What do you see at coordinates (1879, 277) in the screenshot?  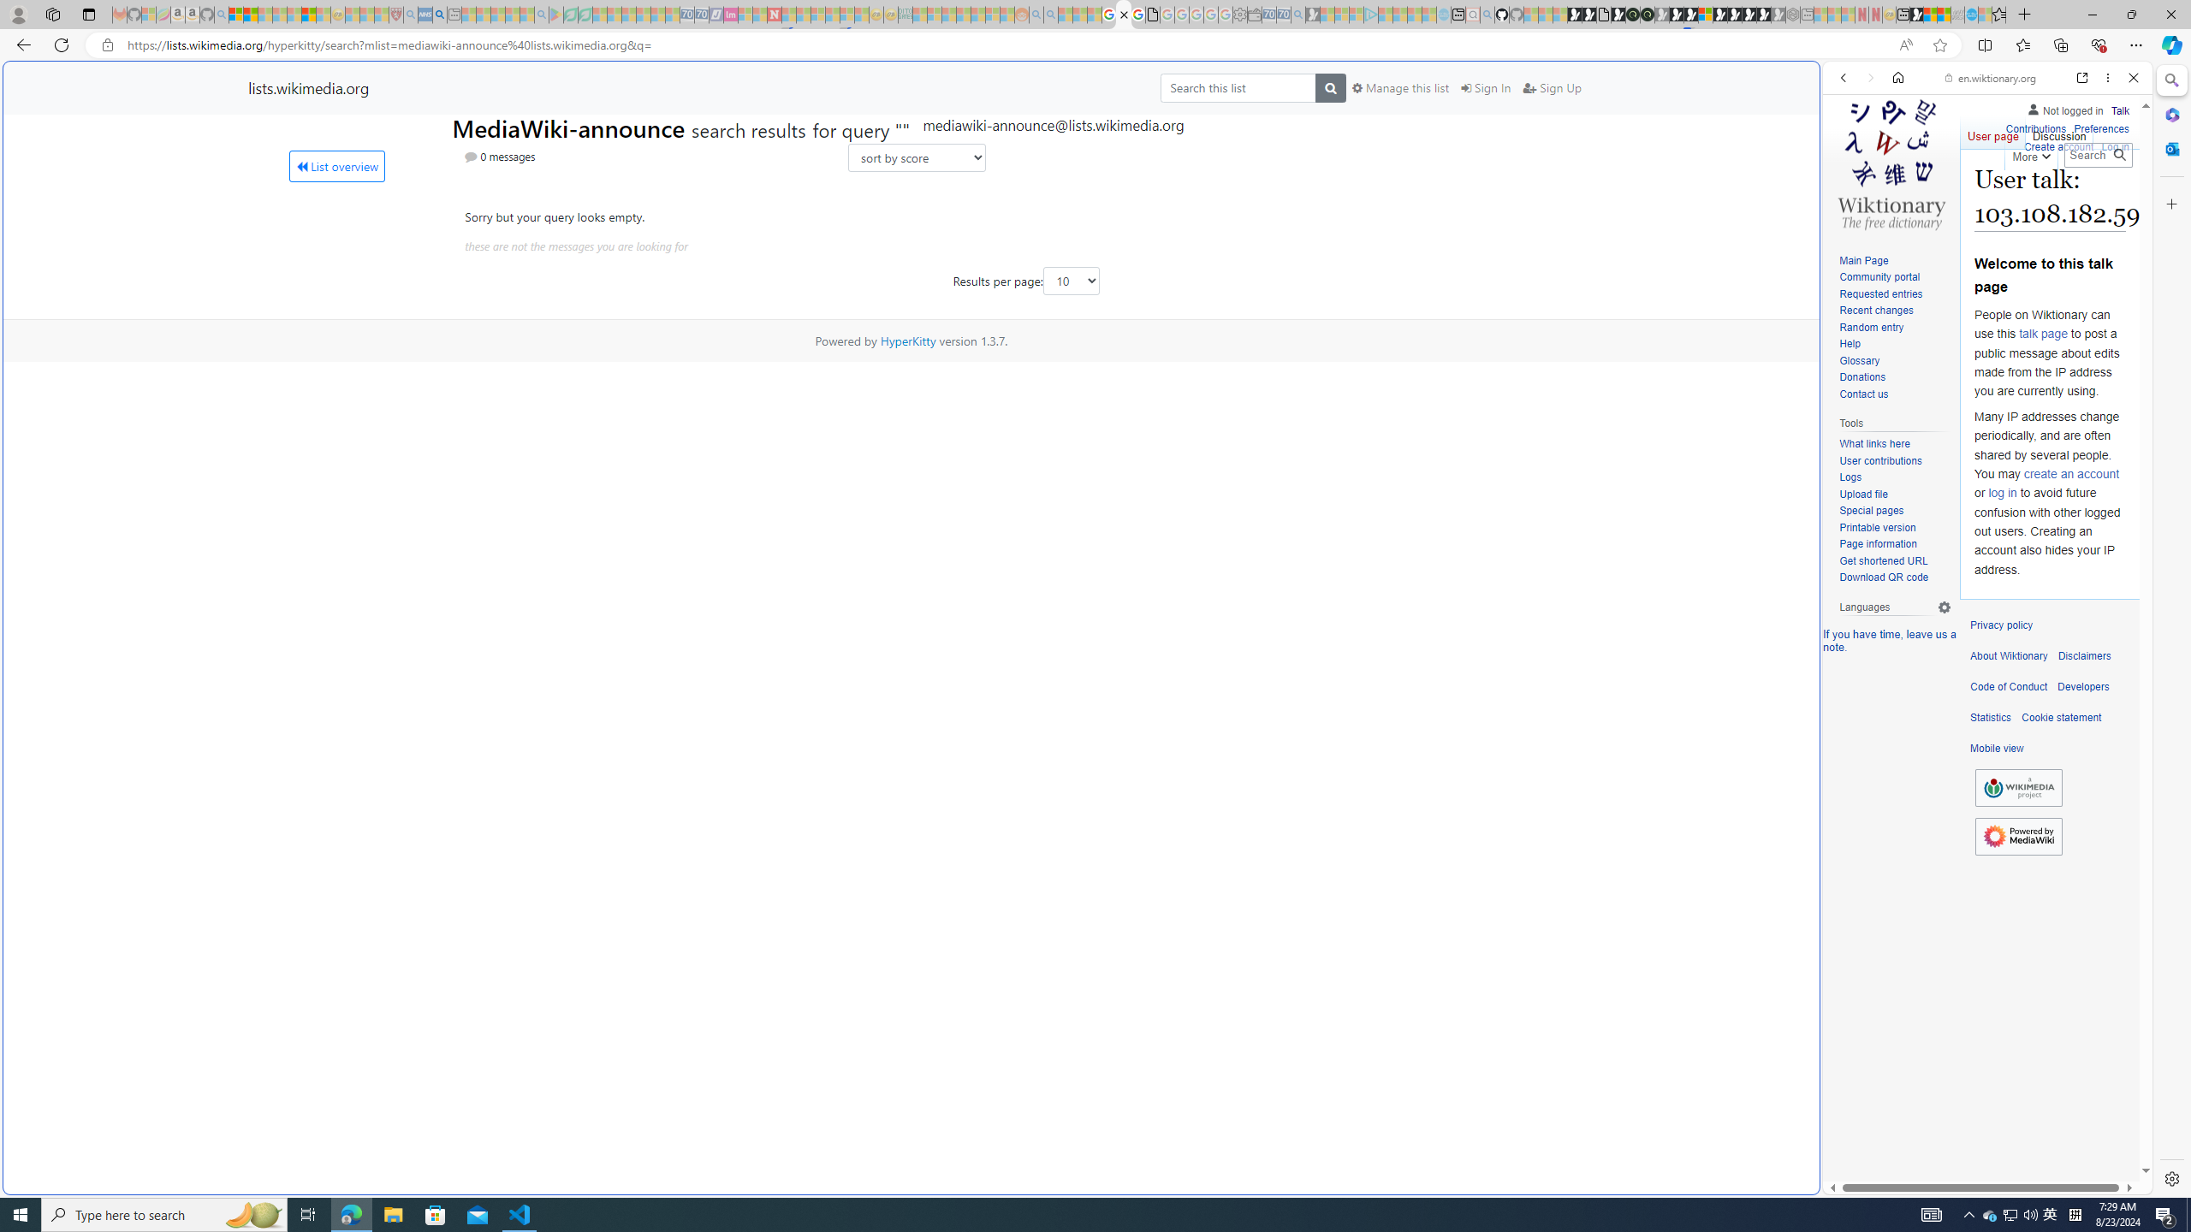 I see `Community portal` at bounding box center [1879, 277].